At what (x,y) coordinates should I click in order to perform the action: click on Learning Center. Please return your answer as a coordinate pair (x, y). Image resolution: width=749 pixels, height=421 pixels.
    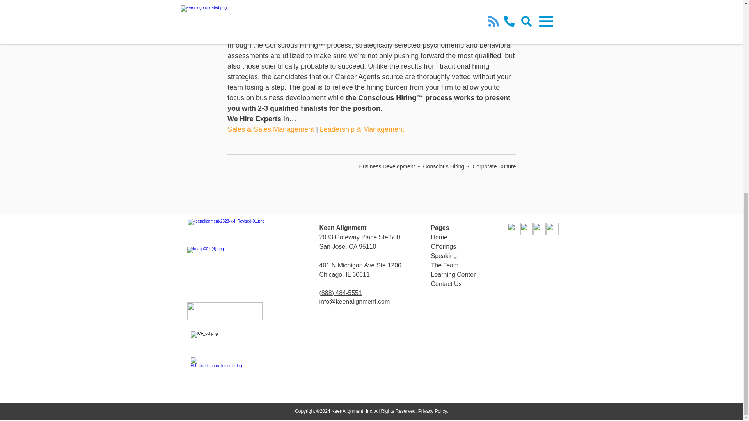
    Looking at the image, I should click on (453, 274).